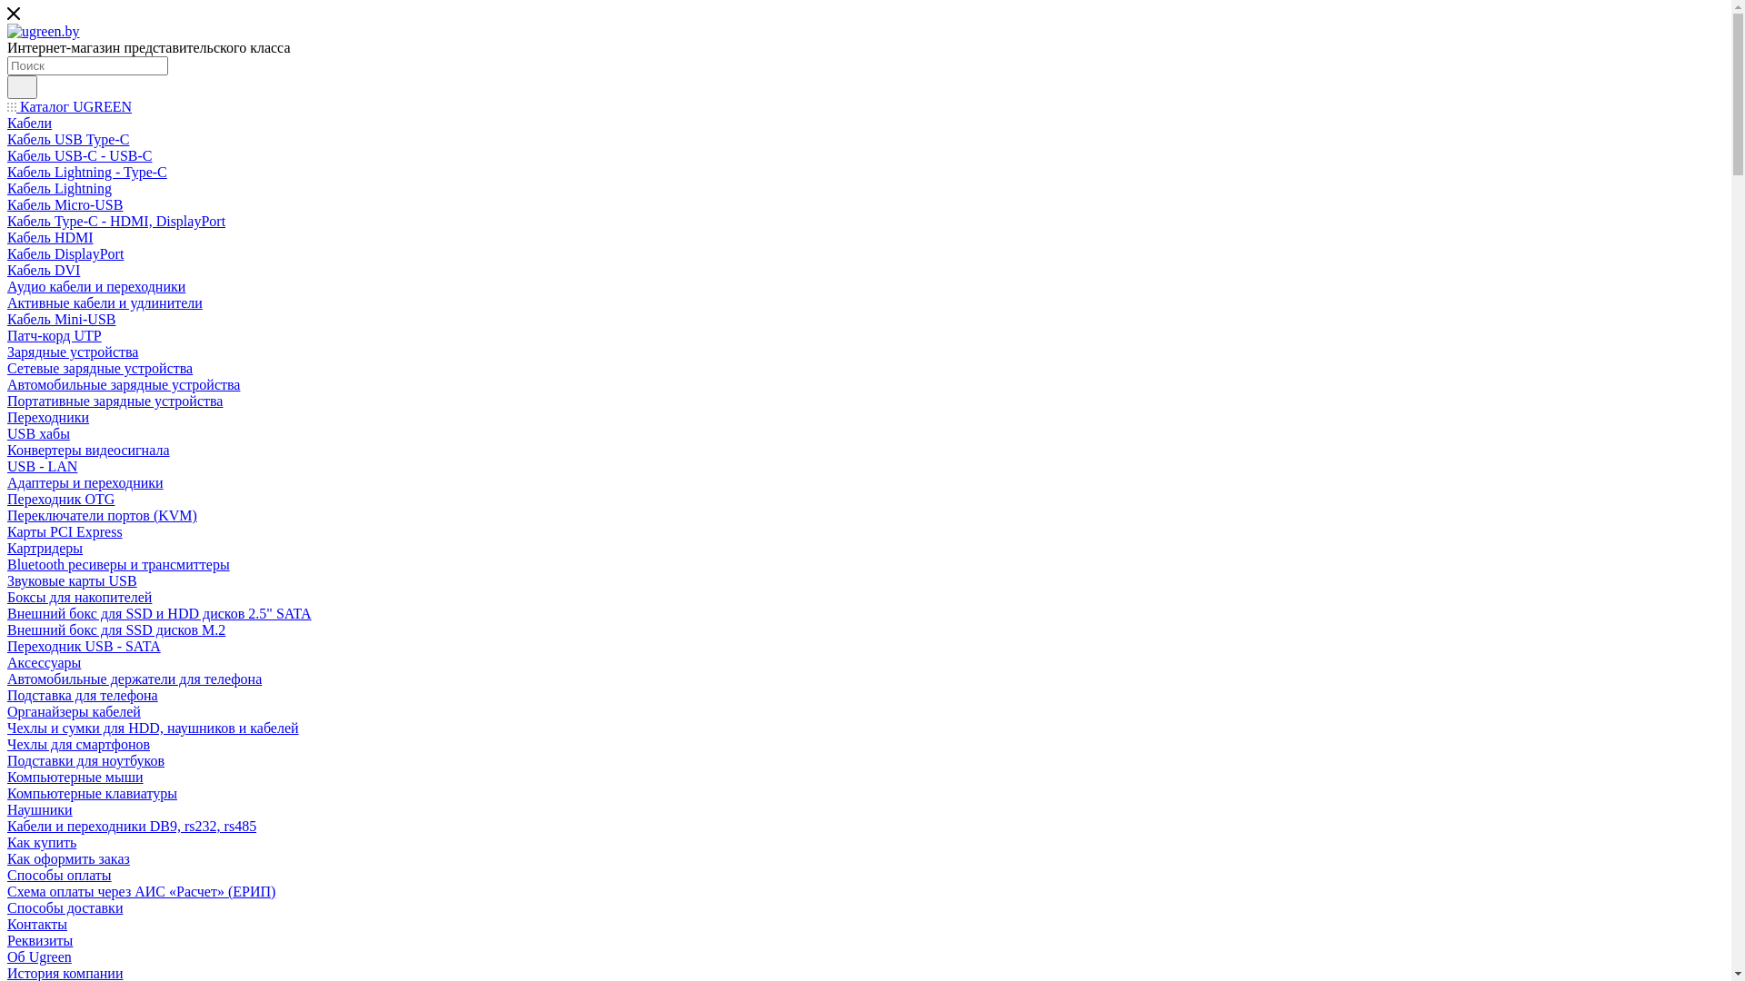  What do you see at coordinates (44, 32) in the screenshot?
I see `ugreen.by` at bounding box center [44, 32].